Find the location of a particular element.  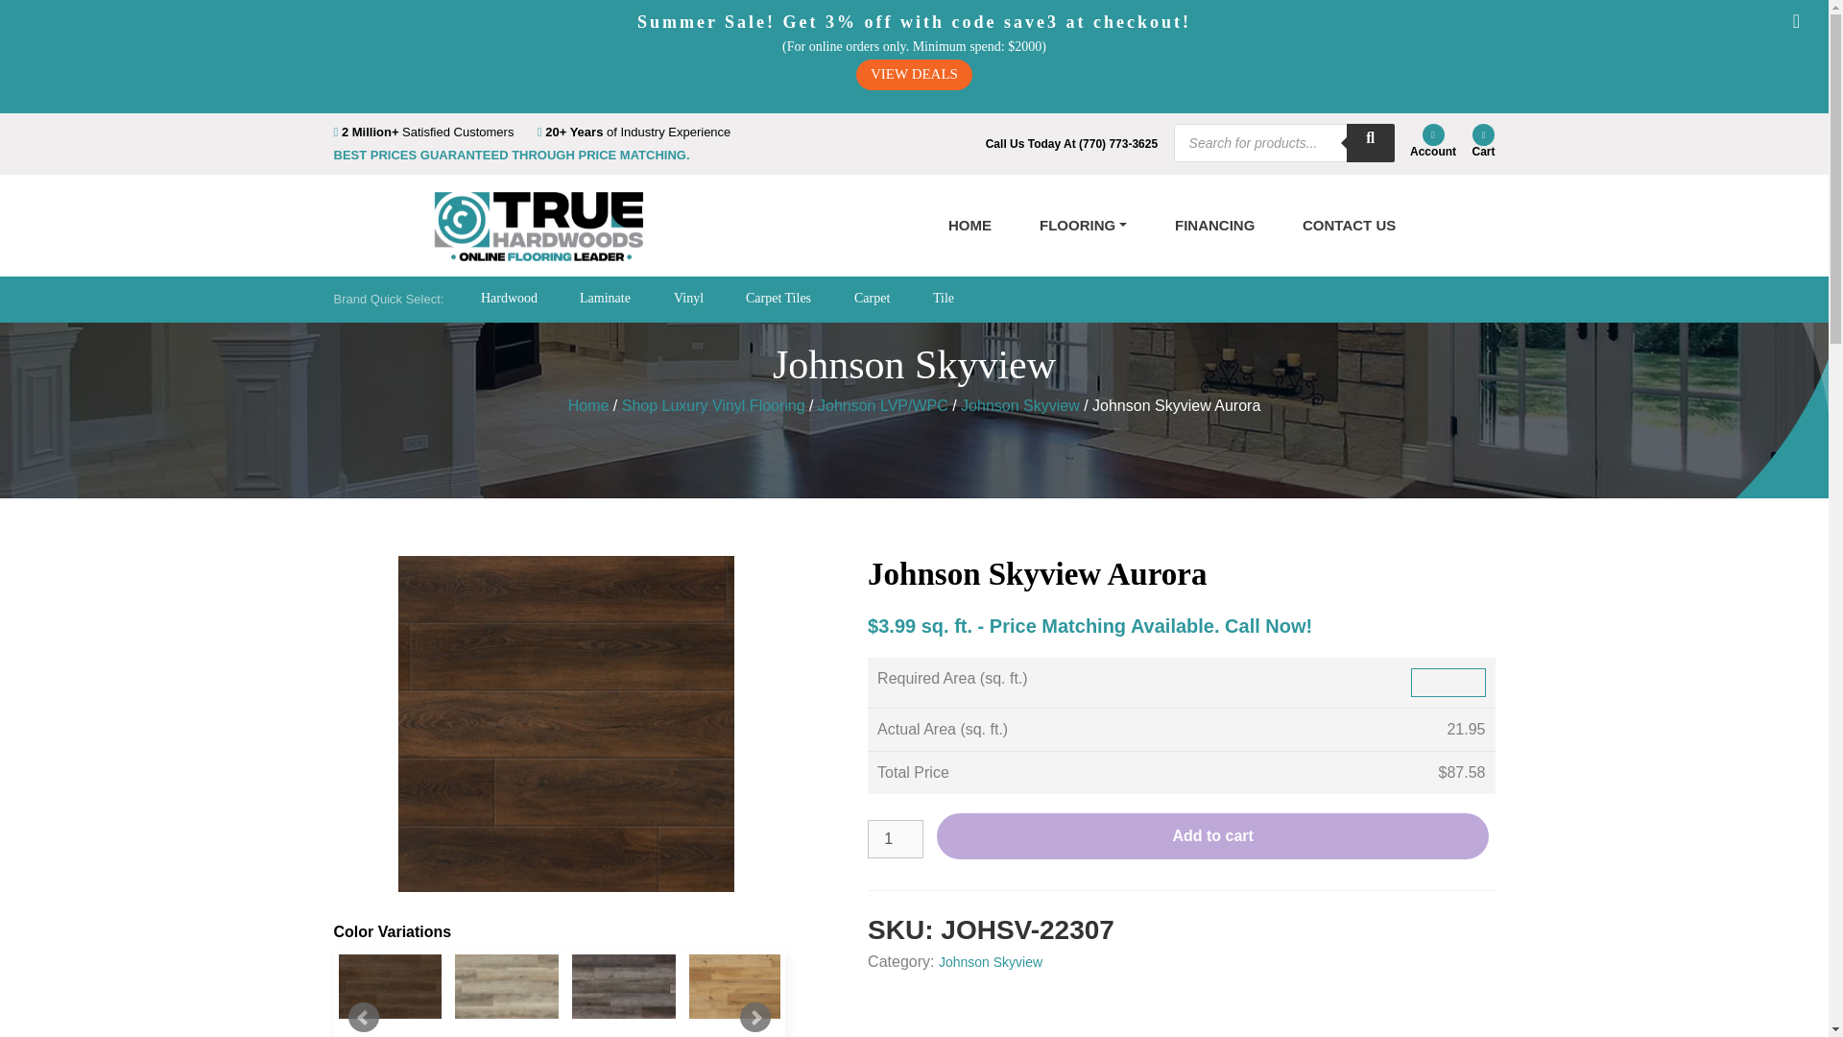

HOME is located at coordinates (969, 226).